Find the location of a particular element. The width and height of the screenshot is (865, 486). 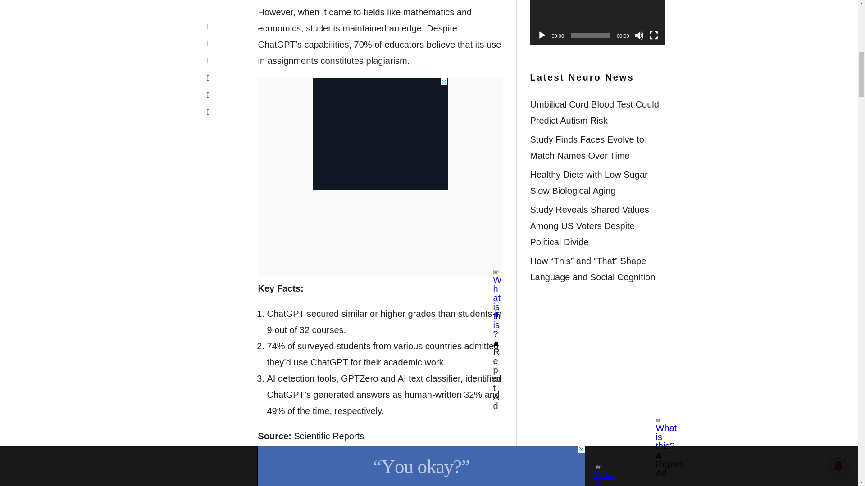

3rd party ad content is located at coordinates (380, 134).